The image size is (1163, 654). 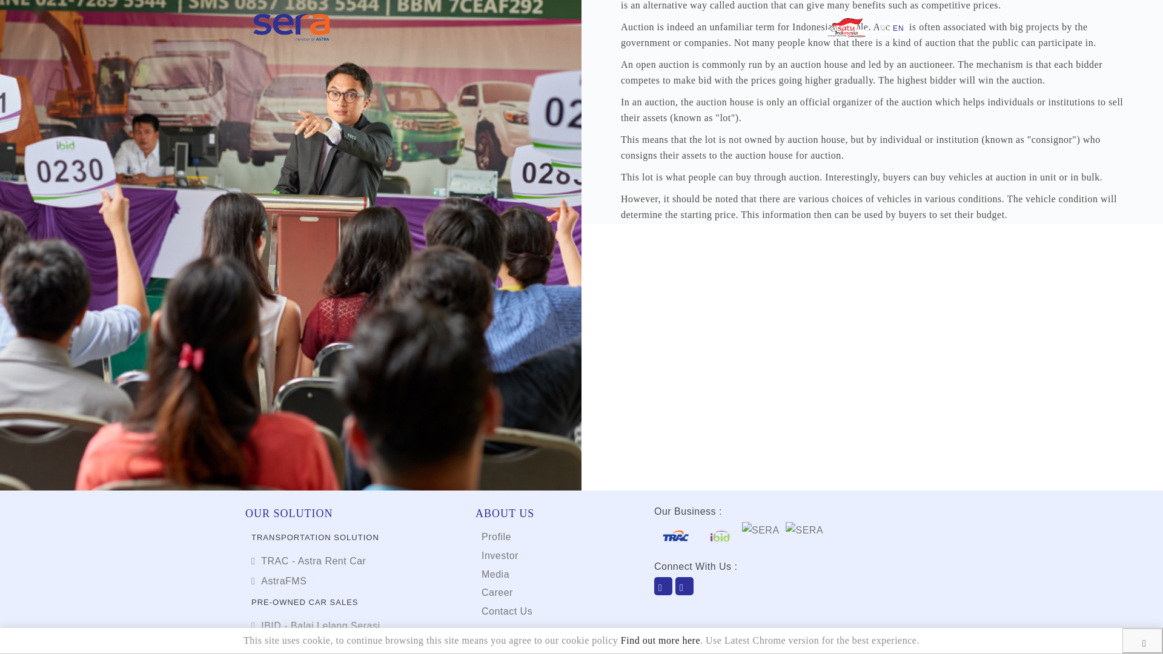 What do you see at coordinates (506, 612) in the screenshot?
I see `Contact Us` at bounding box center [506, 612].